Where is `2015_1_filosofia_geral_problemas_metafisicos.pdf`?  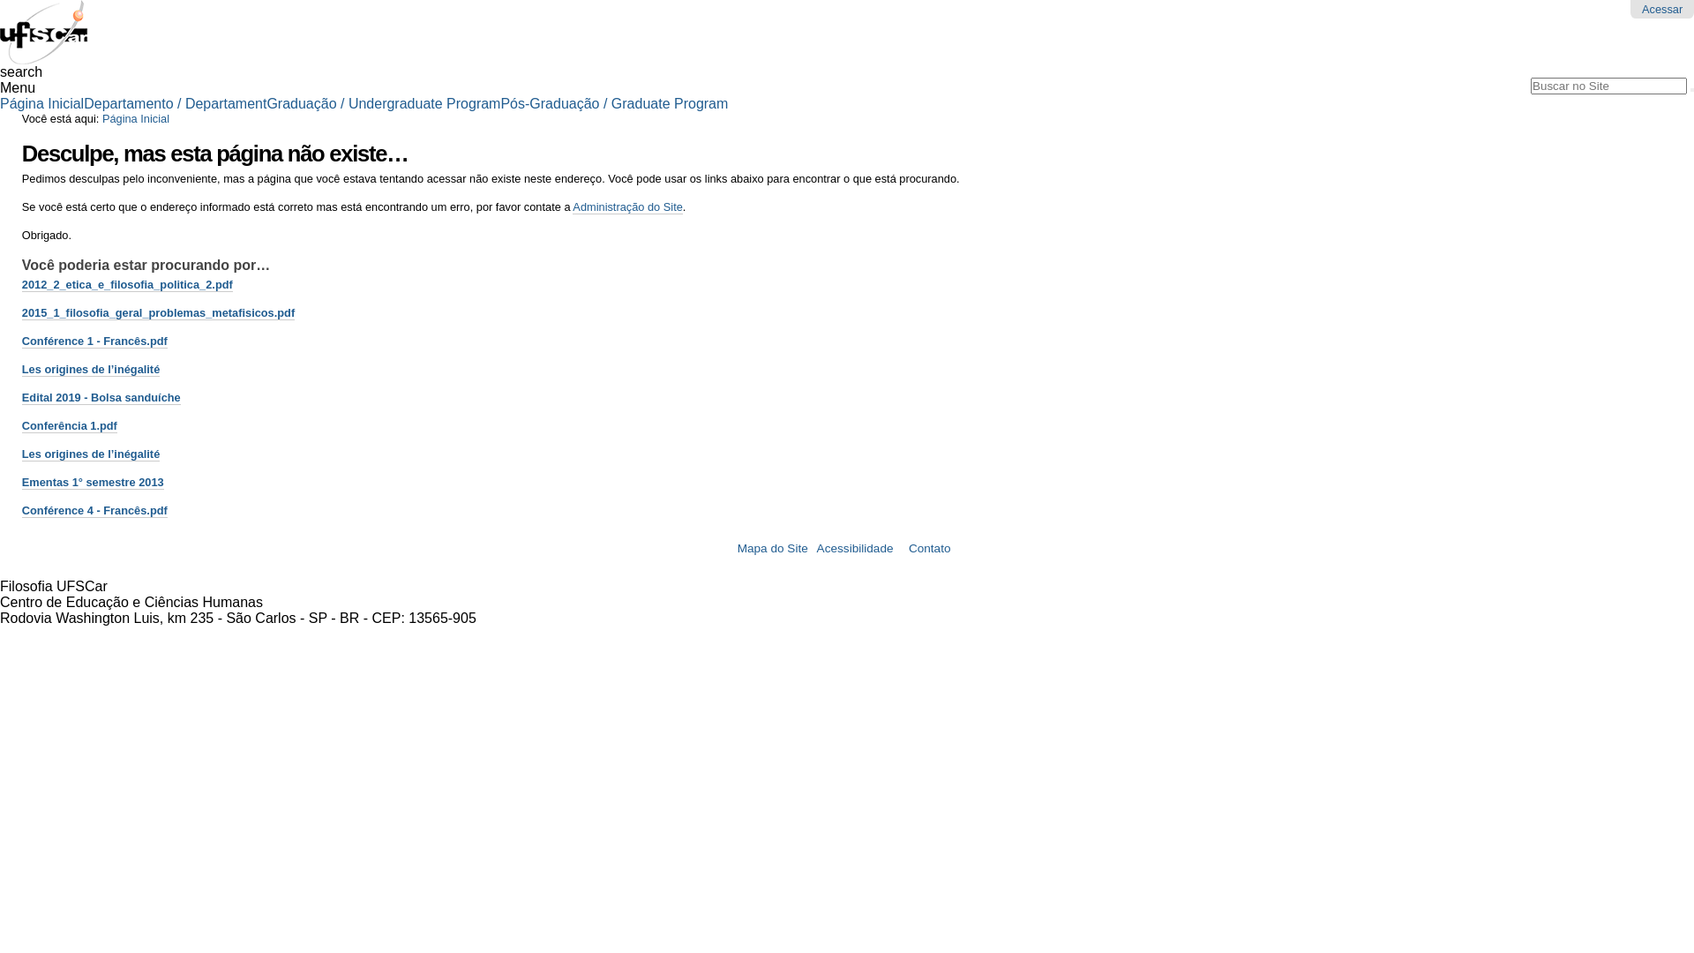
2015_1_filosofia_geral_problemas_metafisicos.pdf is located at coordinates (159, 313).